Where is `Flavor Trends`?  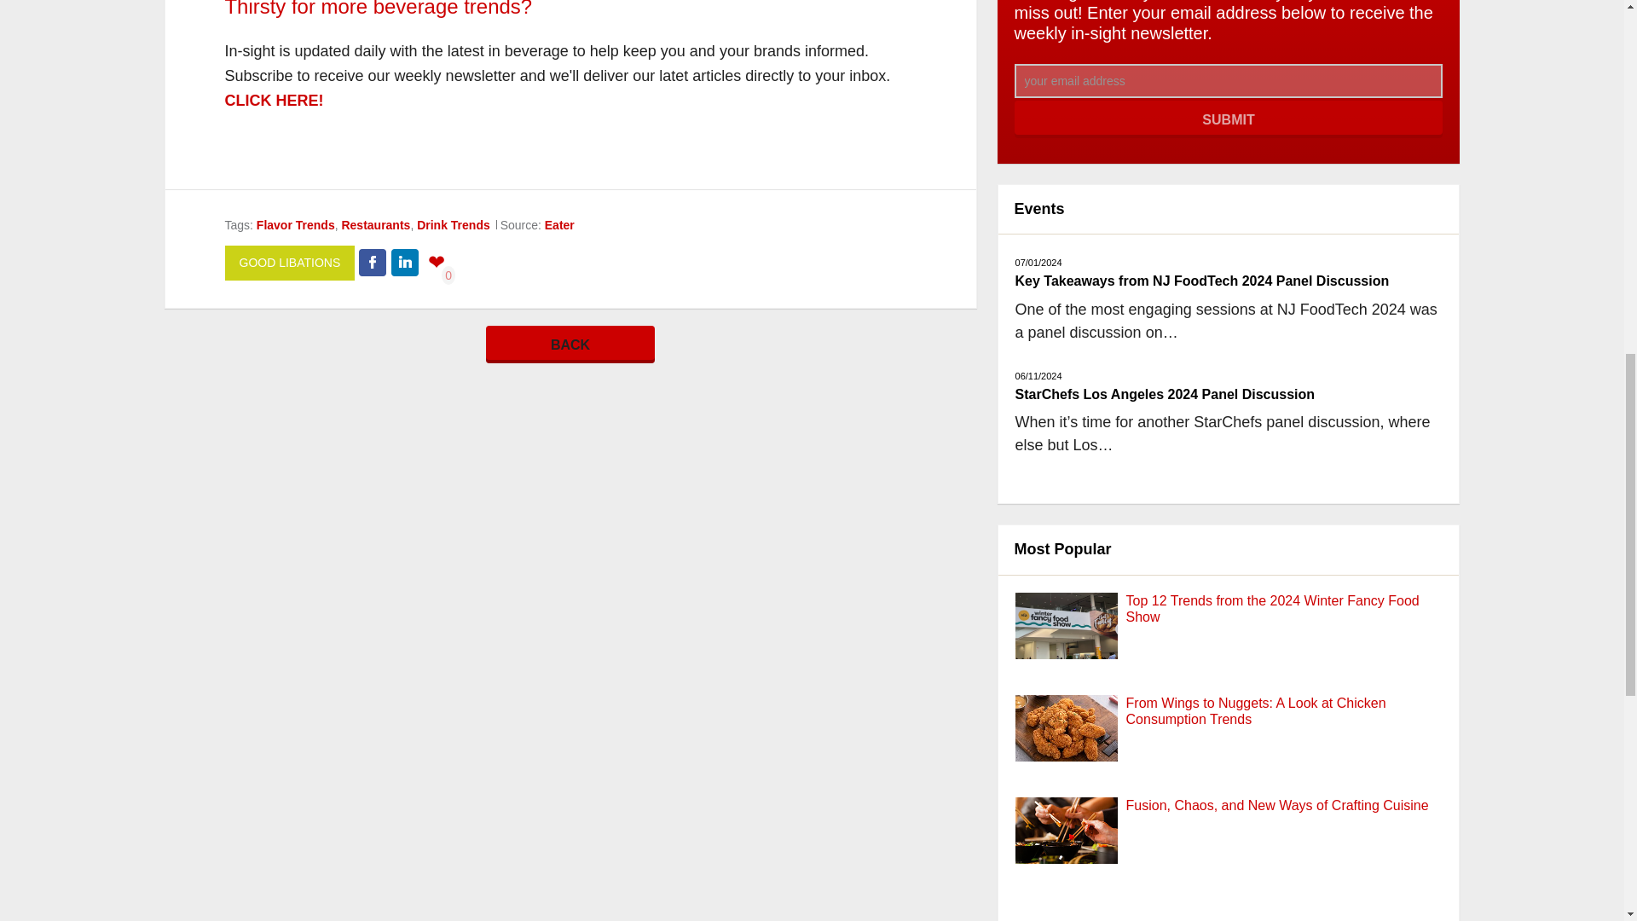
Flavor Trends is located at coordinates (296, 225).